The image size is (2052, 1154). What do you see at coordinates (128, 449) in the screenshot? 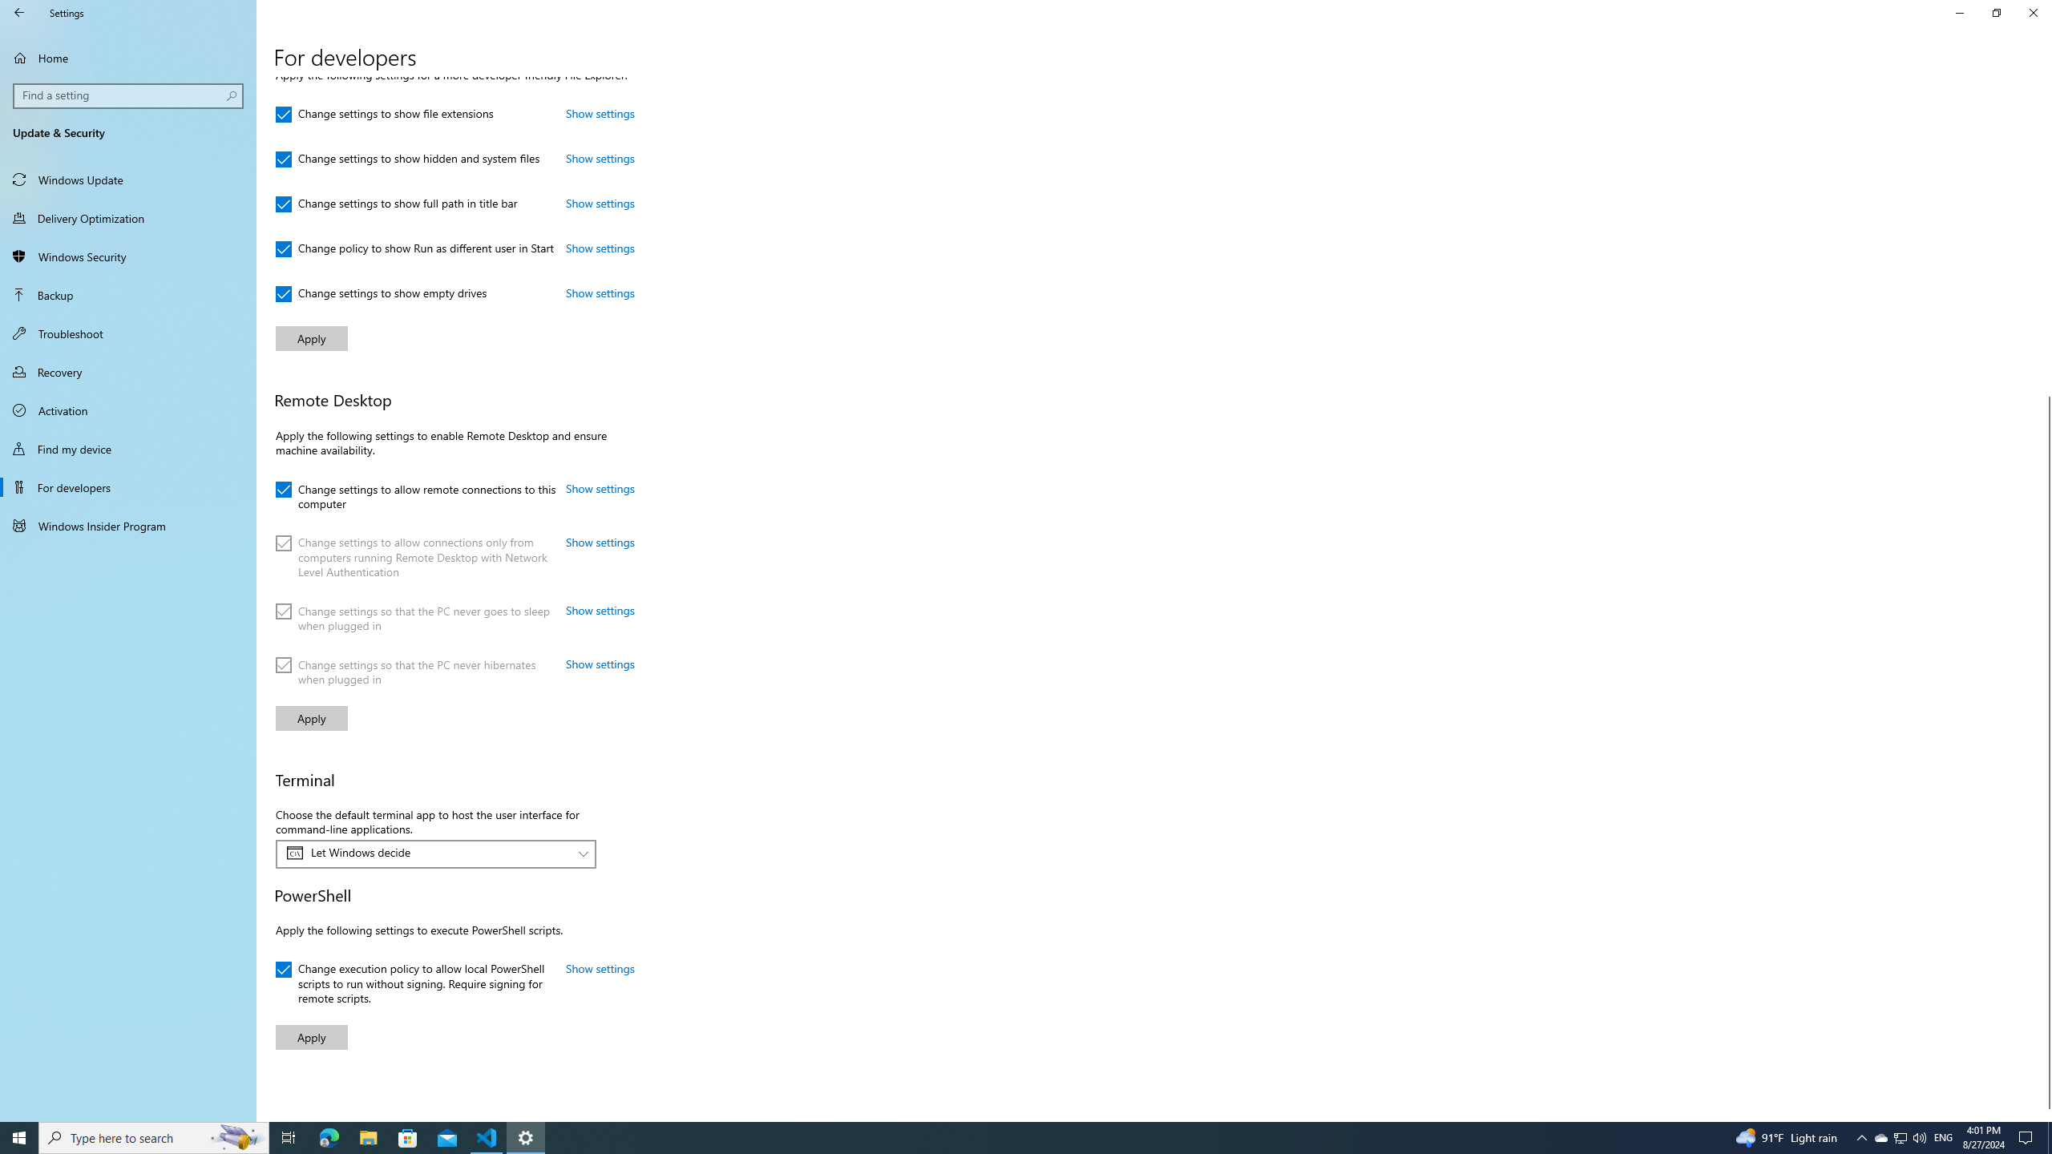
I see `Find my device` at bounding box center [128, 449].